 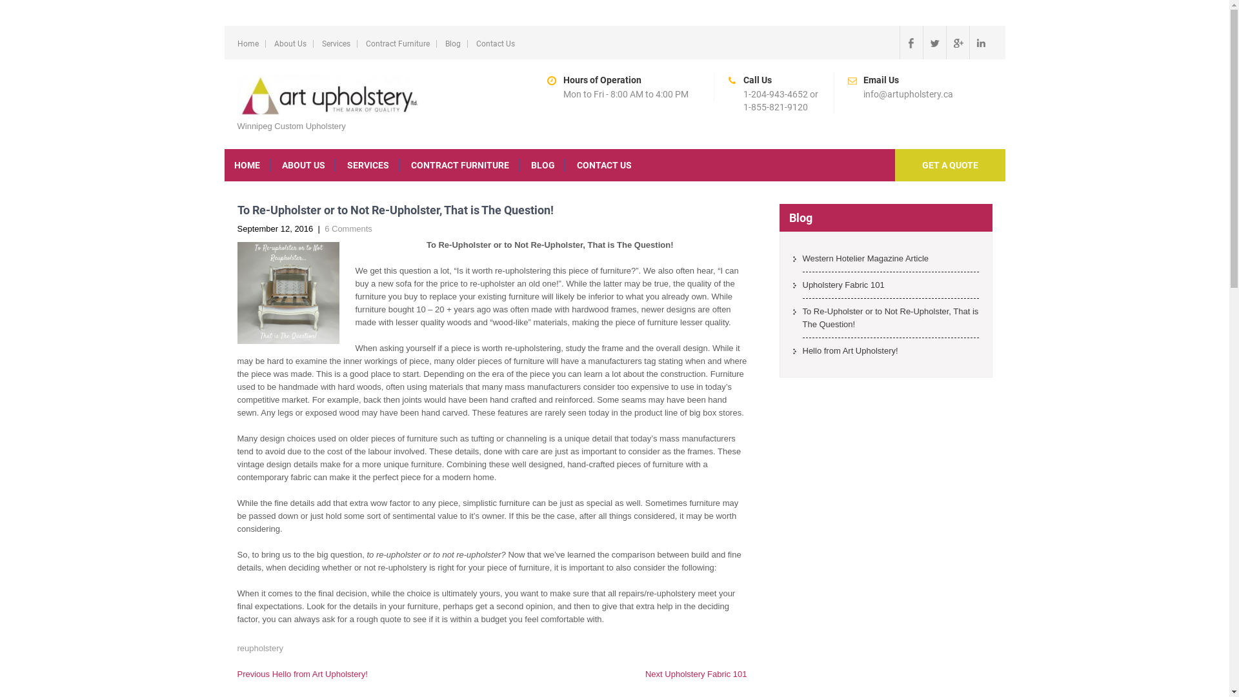 What do you see at coordinates (304, 165) in the screenshot?
I see `ABOUT US` at bounding box center [304, 165].